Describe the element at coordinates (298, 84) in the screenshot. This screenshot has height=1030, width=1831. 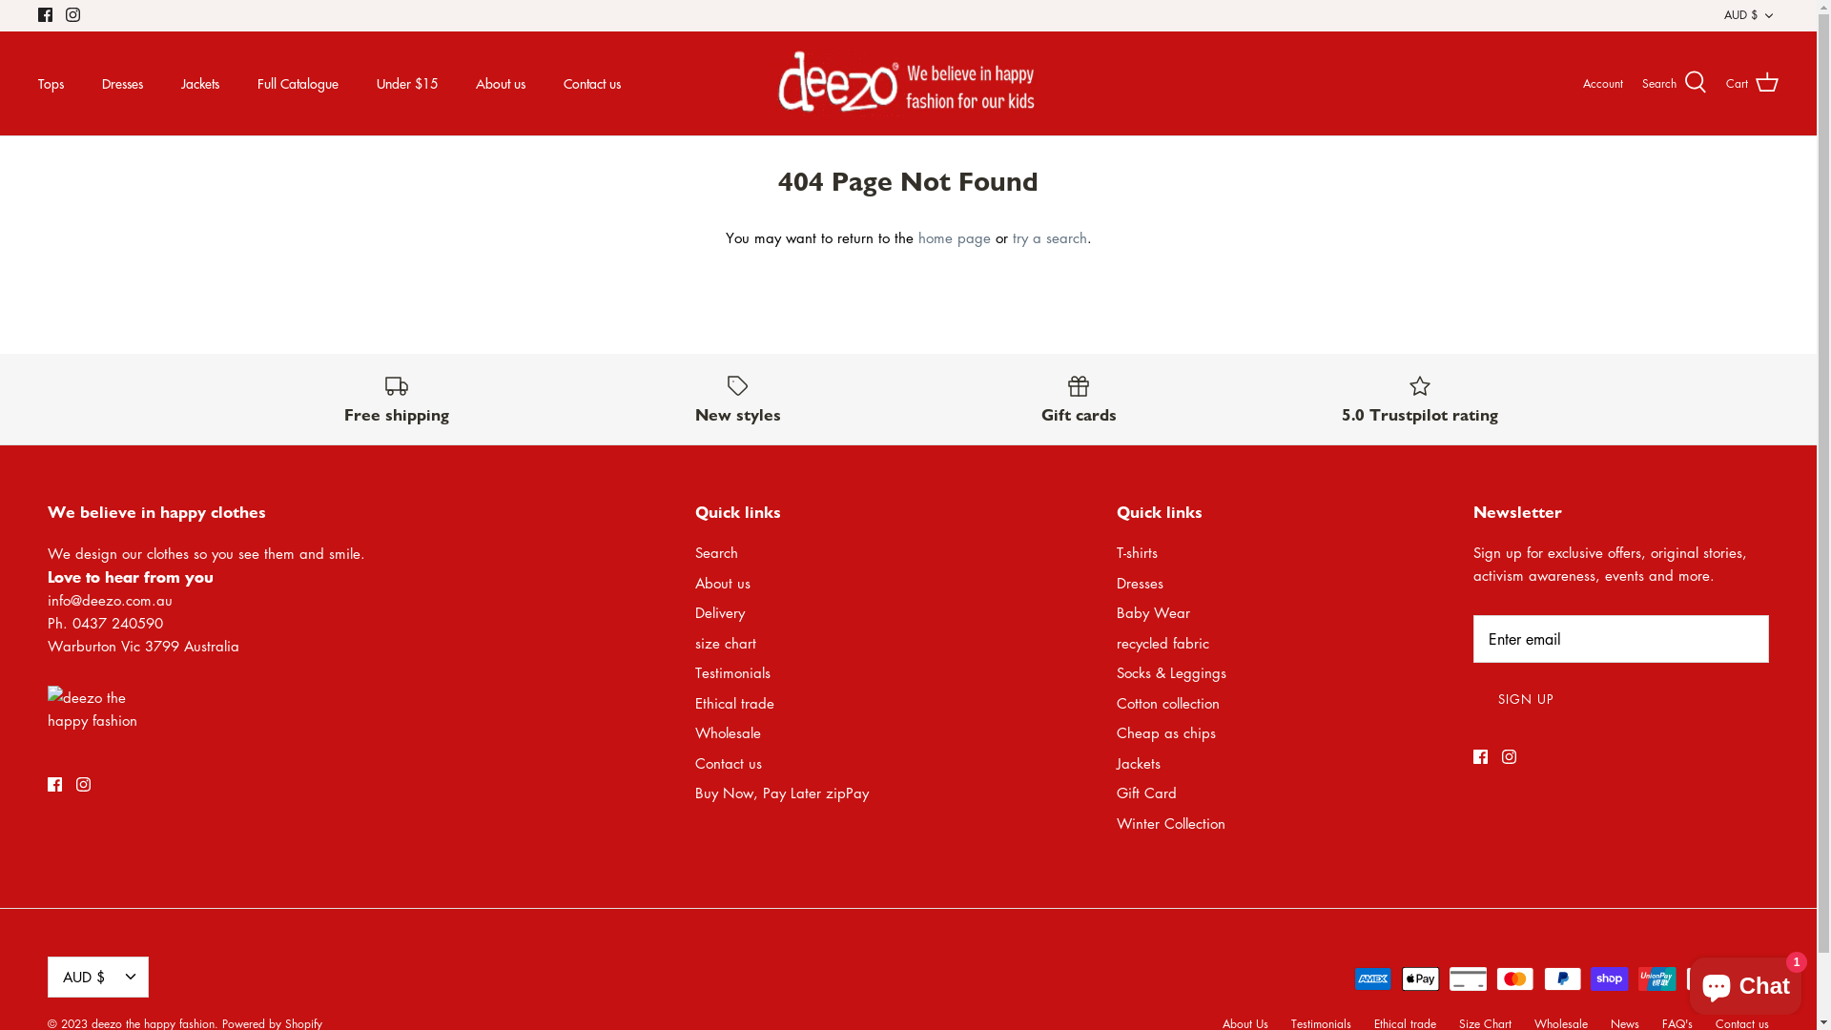
I see `Full Catalogue` at that location.